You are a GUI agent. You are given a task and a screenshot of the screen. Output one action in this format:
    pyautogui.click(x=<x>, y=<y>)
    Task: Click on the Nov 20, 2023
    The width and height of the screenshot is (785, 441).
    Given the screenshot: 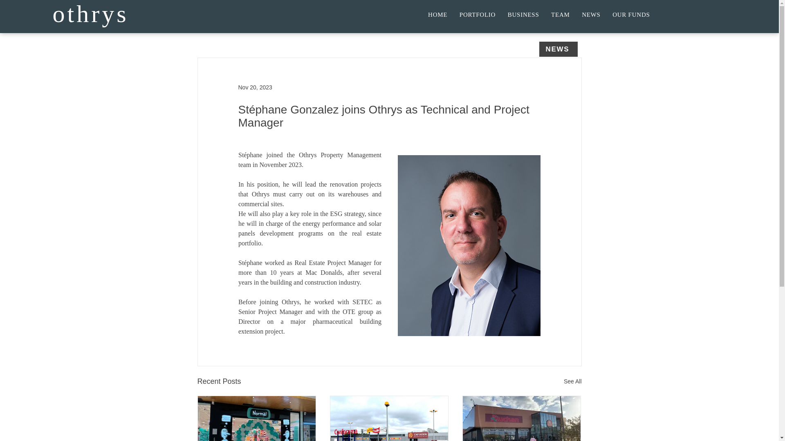 What is the action you would take?
    pyautogui.click(x=254, y=87)
    